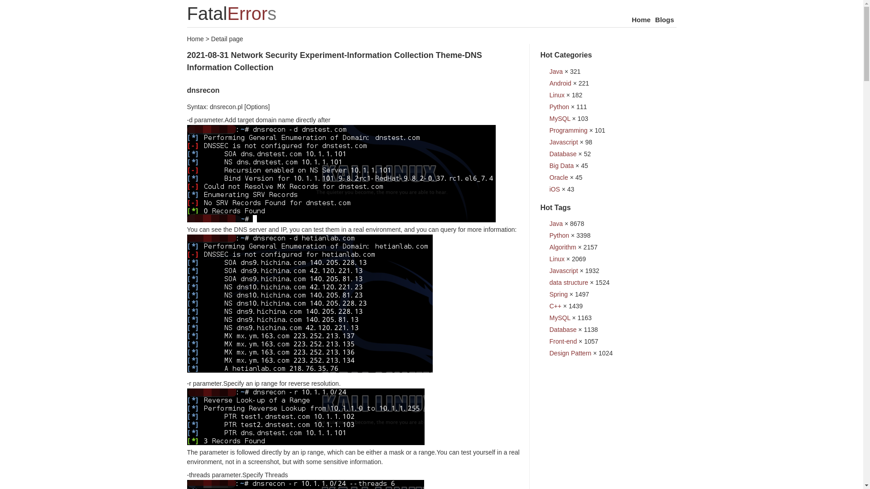 The image size is (870, 489). I want to click on FatalErrors, so click(232, 13).